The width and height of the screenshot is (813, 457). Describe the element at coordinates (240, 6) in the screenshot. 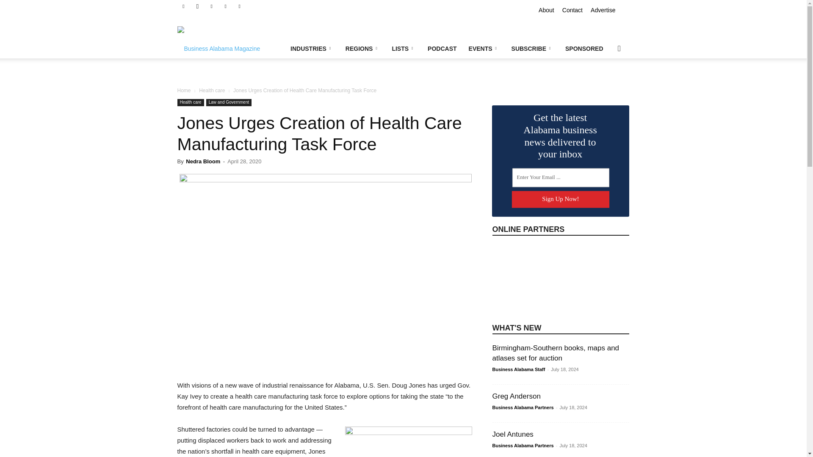

I see `Twitter` at that location.